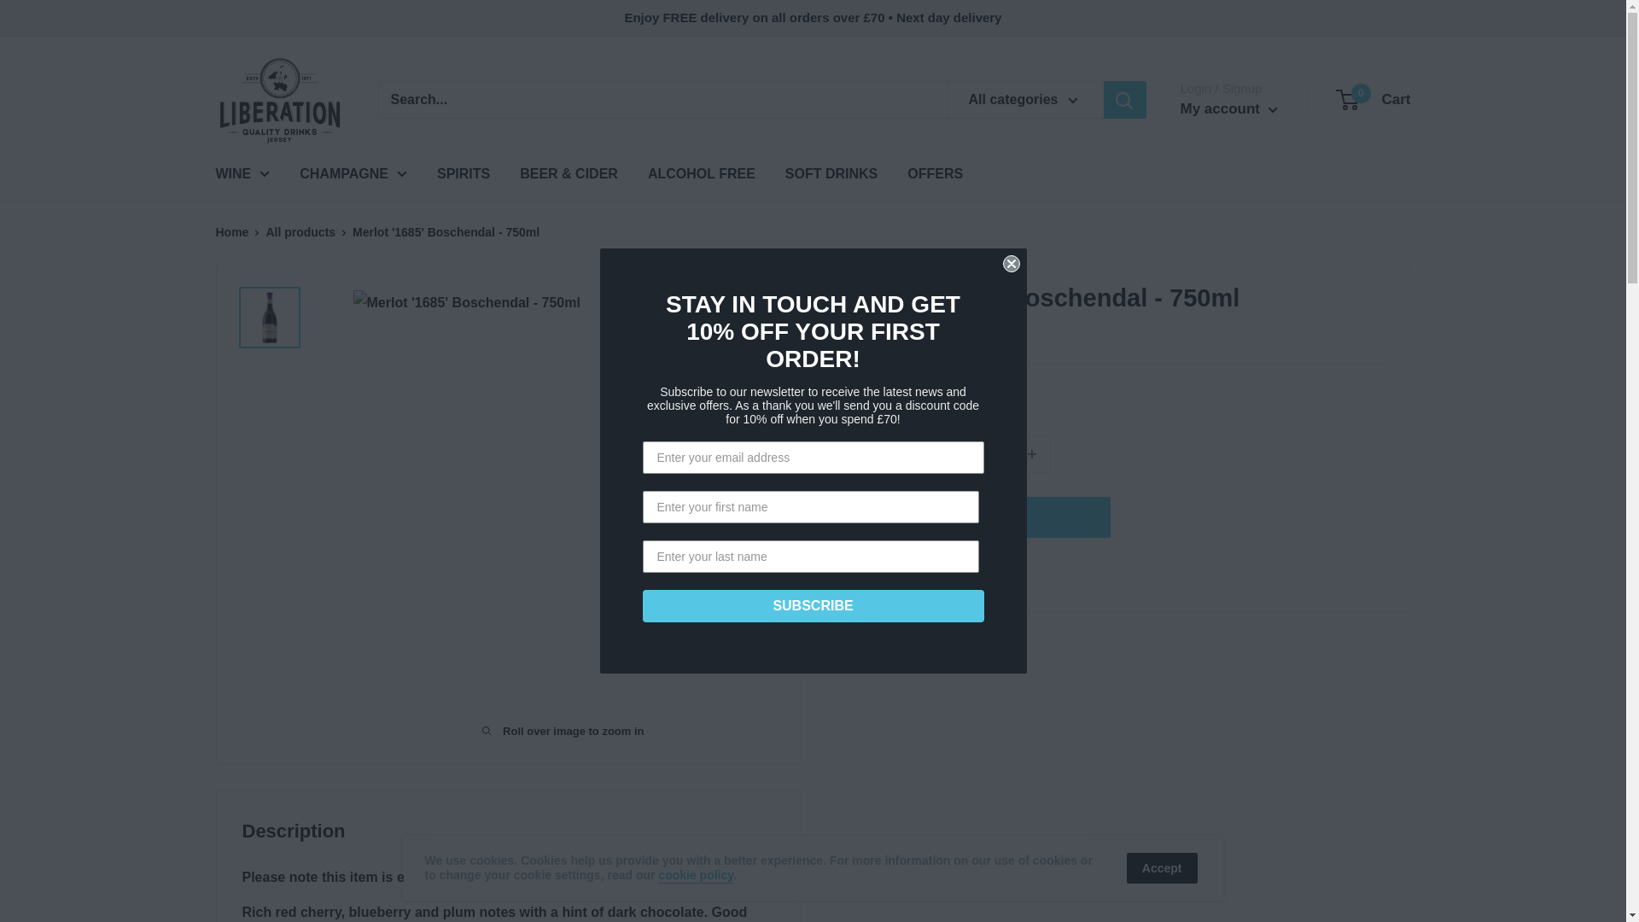 The height and width of the screenshot is (922, 1639). What do you see at coordinates (941, 452) in the screenshot?
I see `Decrease quantity by 1` at bounding box center [941, 452].